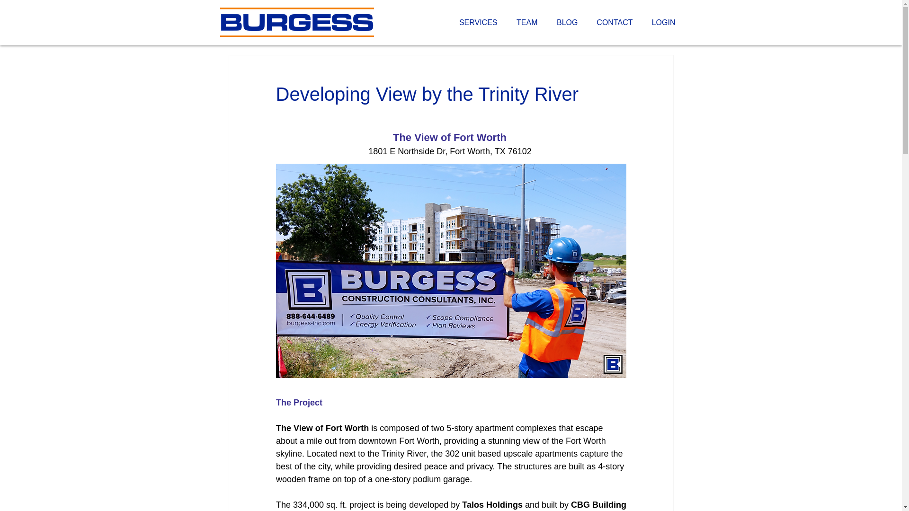  I want to click on TEAM, so click(525, 23).